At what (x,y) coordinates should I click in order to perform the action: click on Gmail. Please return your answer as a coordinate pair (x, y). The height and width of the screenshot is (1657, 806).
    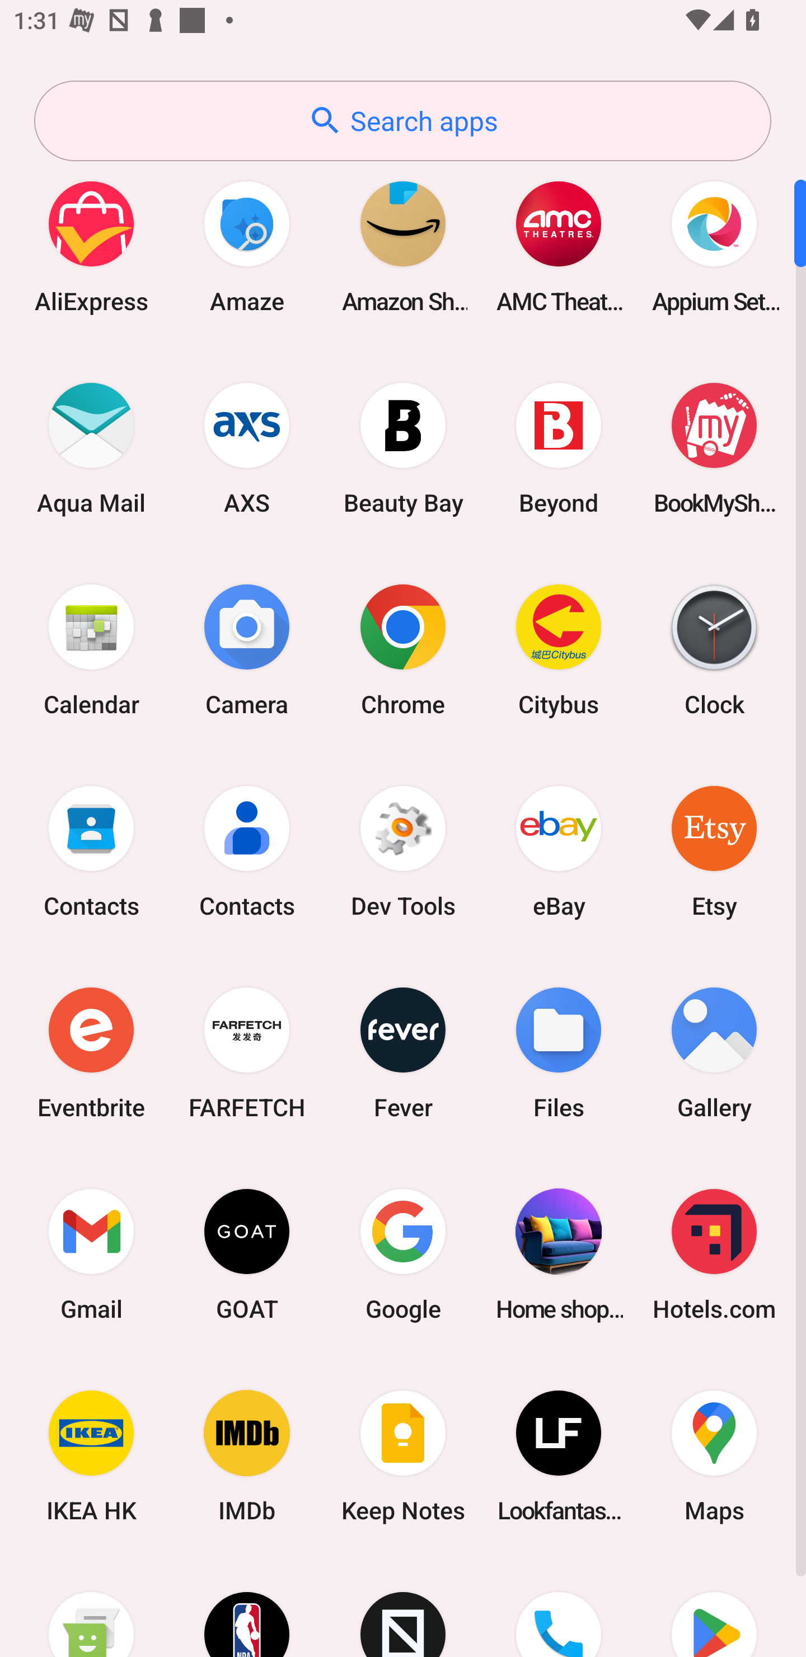
    Looking at the image, I should click on (91, 1254).